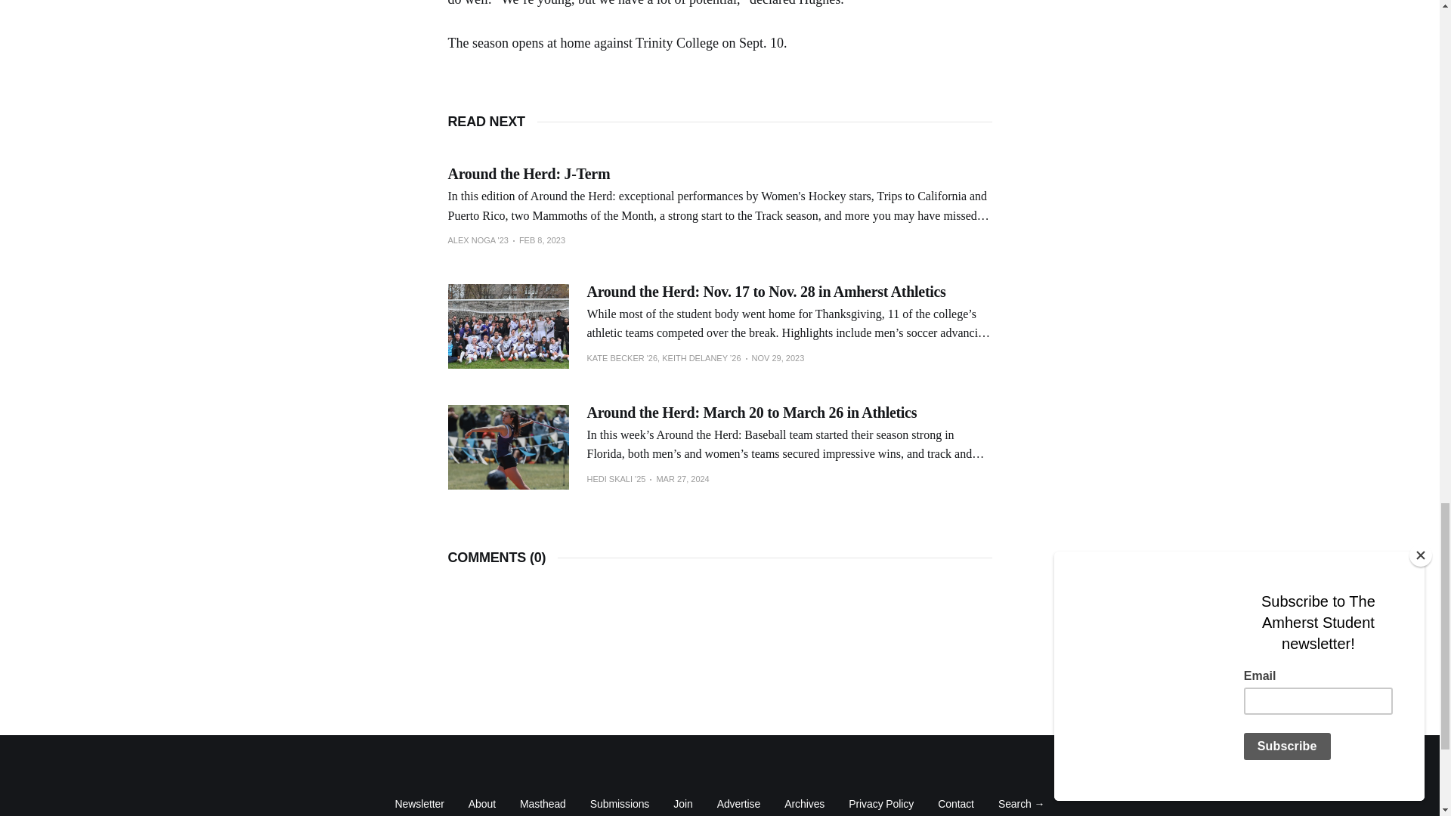 Image resolution: width=1451 pixels, height=816 pixels. Describe the element at coordinates (419, 804) in the screenshot. I see `Newsletter` at that location.